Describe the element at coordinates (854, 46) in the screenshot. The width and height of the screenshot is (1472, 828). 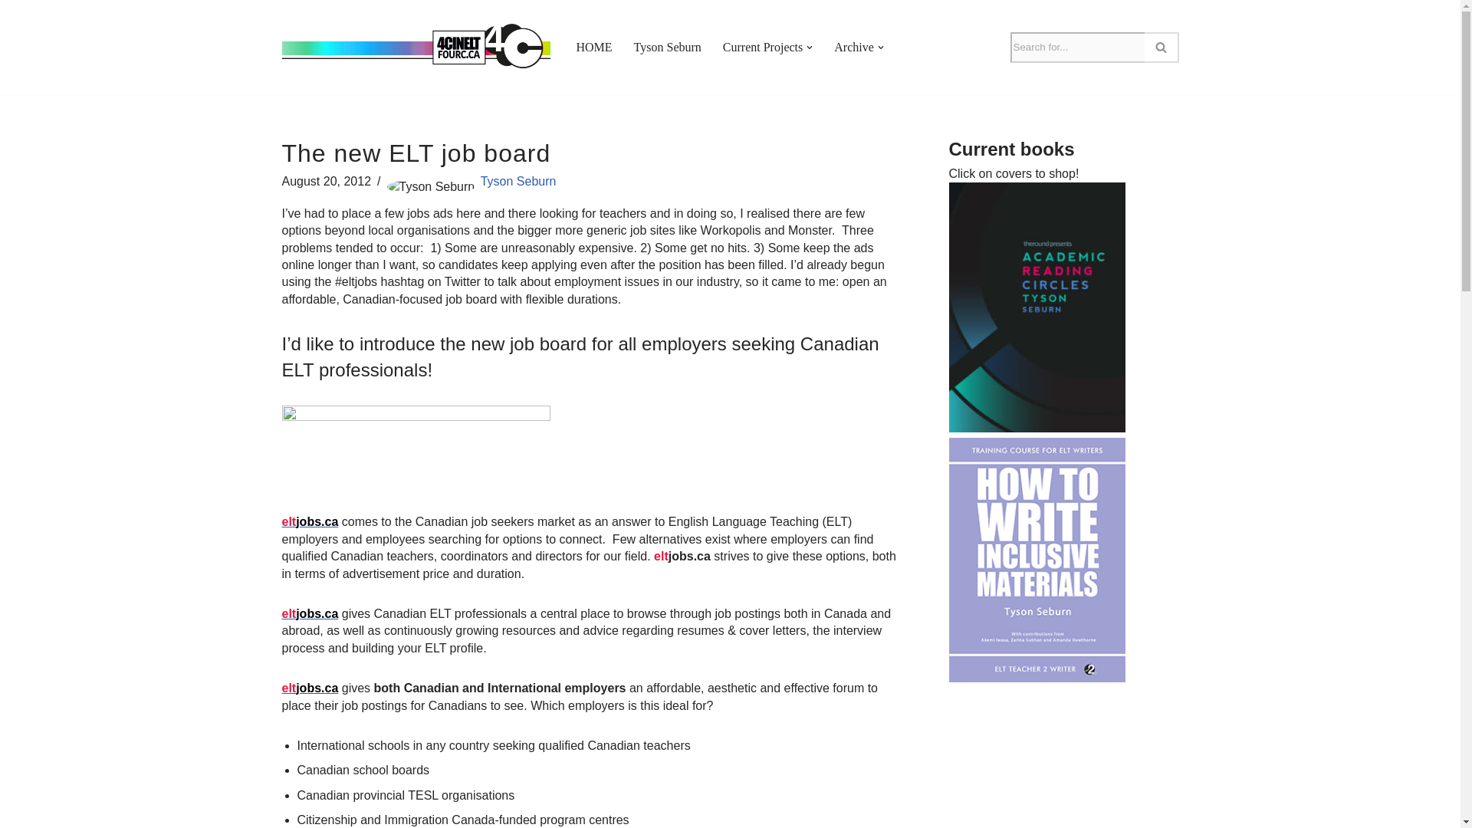
I see `Archive` at that location.